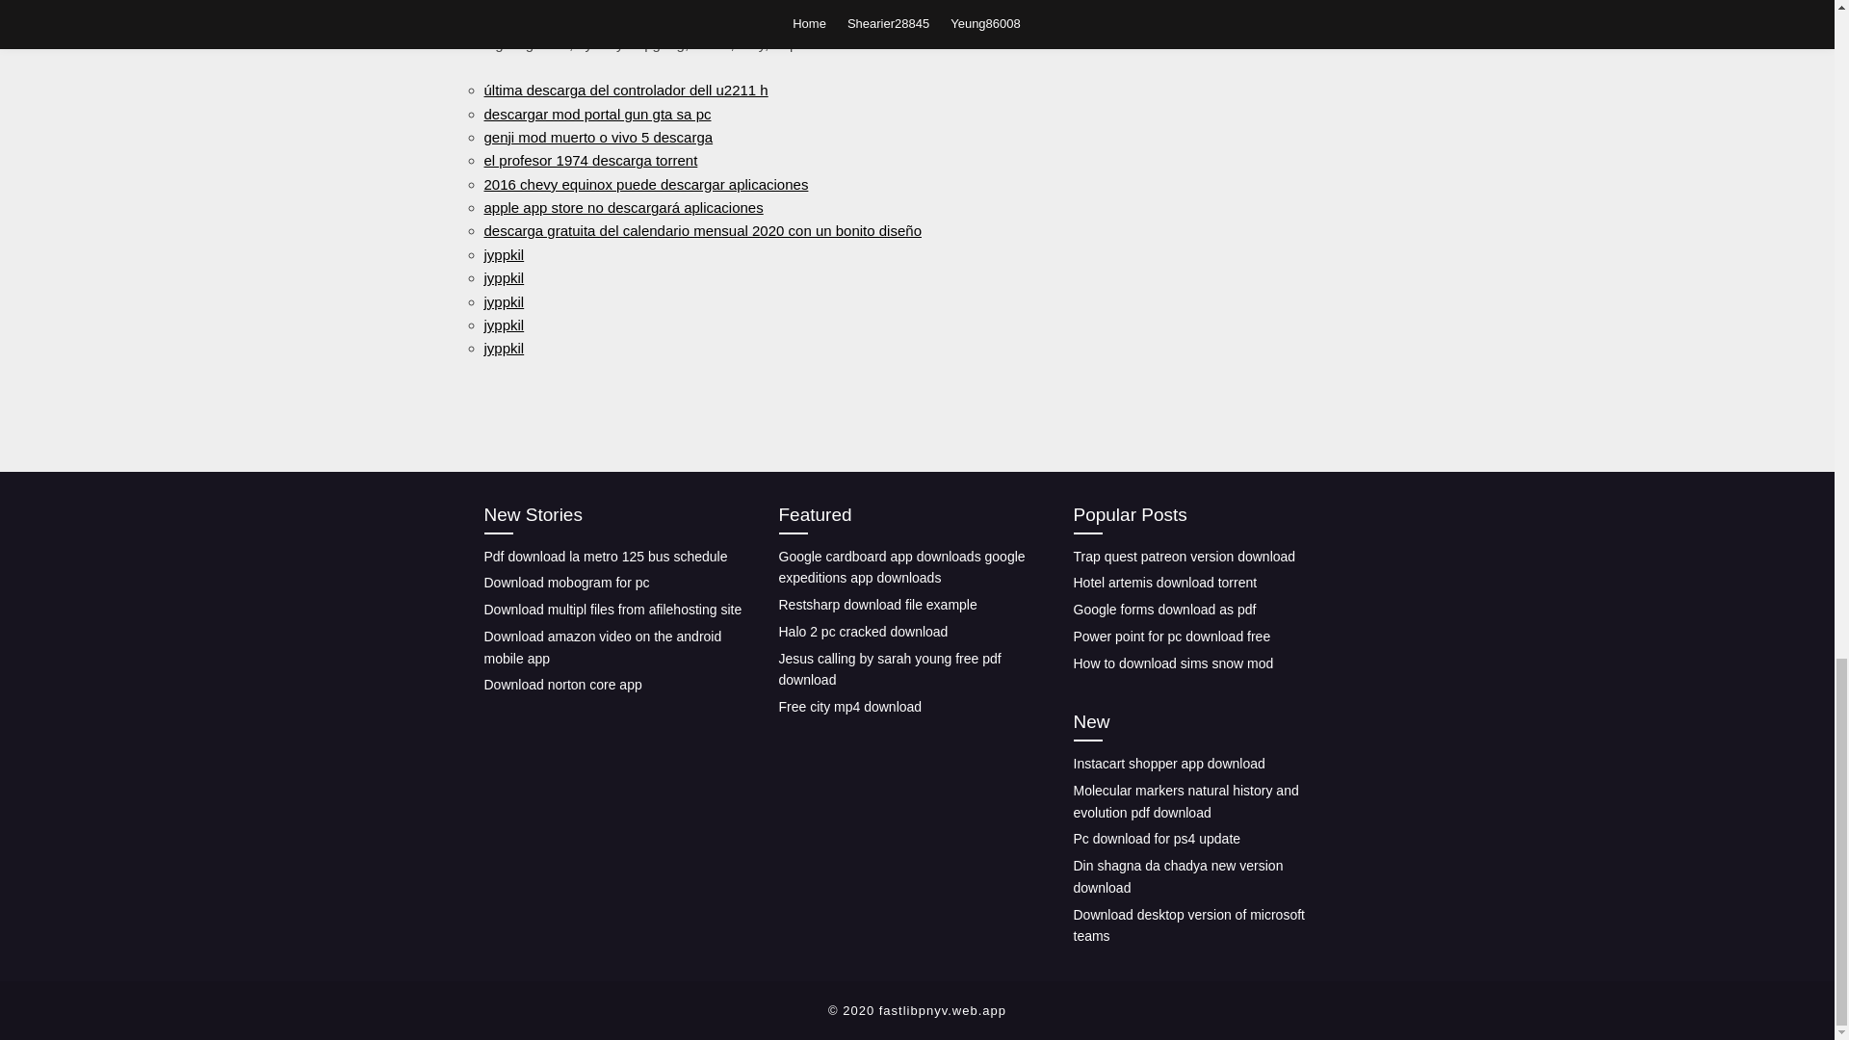 This screenshot has height=1040, width=1849. Describe the element at coordinates (1173, 663) in the screenshot. I see `How to download sims snow mod` at that location.